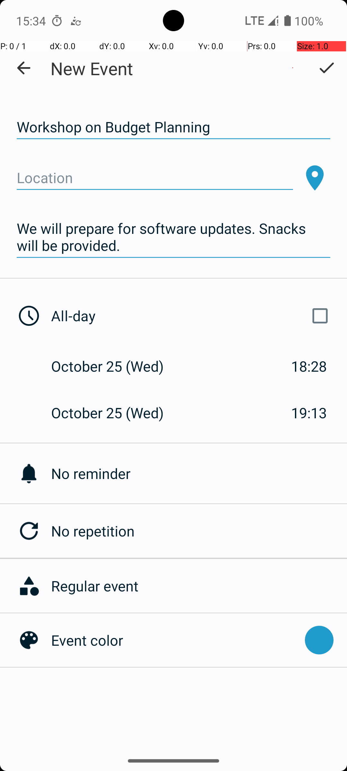 Image resolution: width=347 pixels, height=771 pixels. What do you see at coordinates (114, 366) in the screenshot?
I see `October 25 (Wed)` at bounding box center [114, 366].